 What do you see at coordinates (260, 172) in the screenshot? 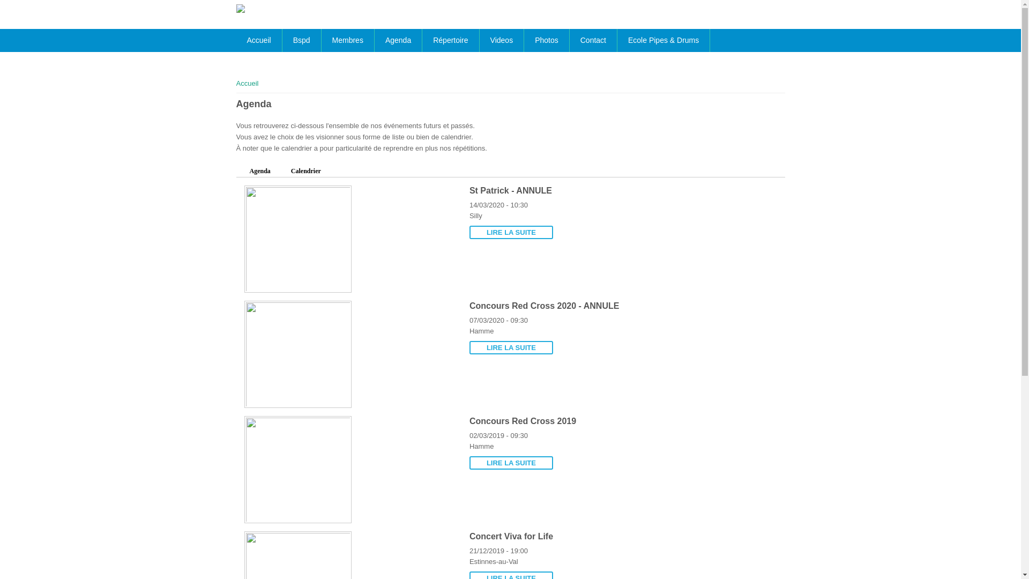
I see `Agenda` at bounding box center [260, 172].